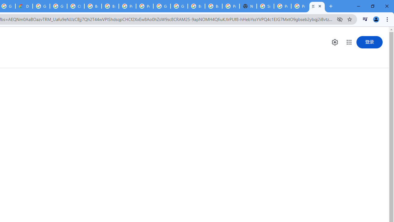 The height and width of the screenshot is (222, 394). What do you see at coordinates (265, 6) in the screenshot?
I see `Sign in - Google Accounts` at bounding box center [265, 6].